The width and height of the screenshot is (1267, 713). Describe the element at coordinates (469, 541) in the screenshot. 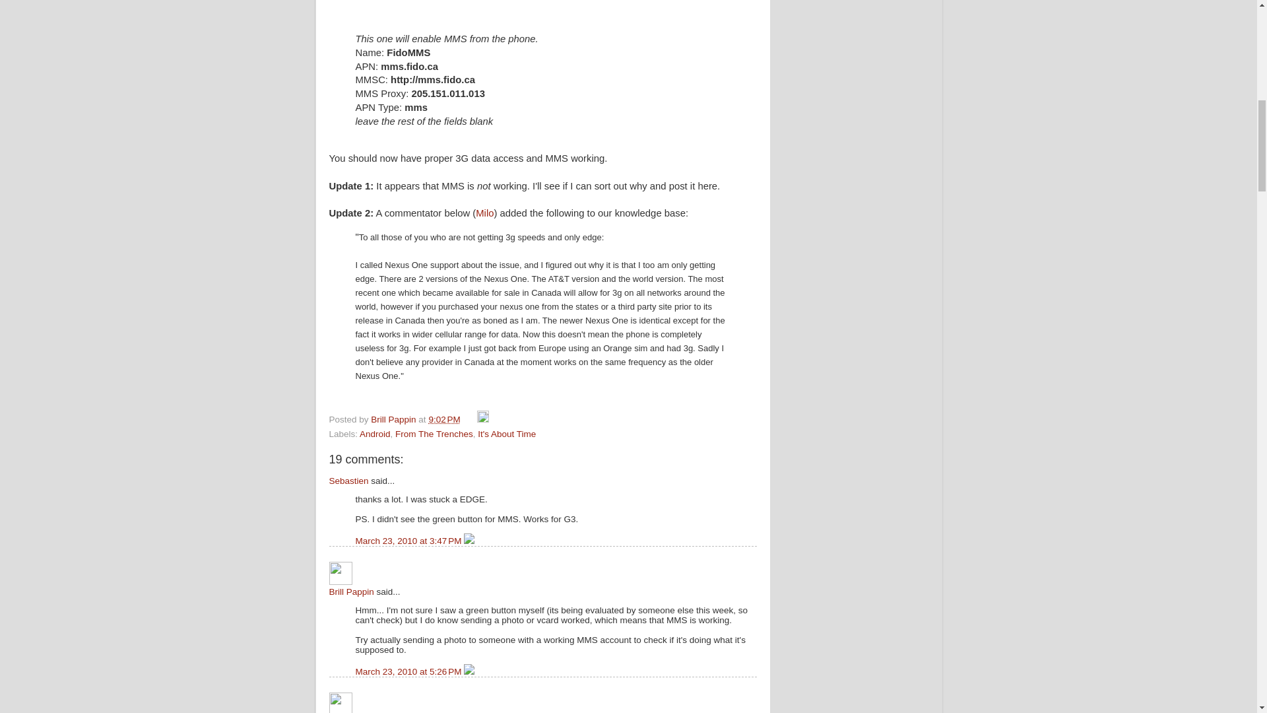

I see `Delete Comment` at that location.